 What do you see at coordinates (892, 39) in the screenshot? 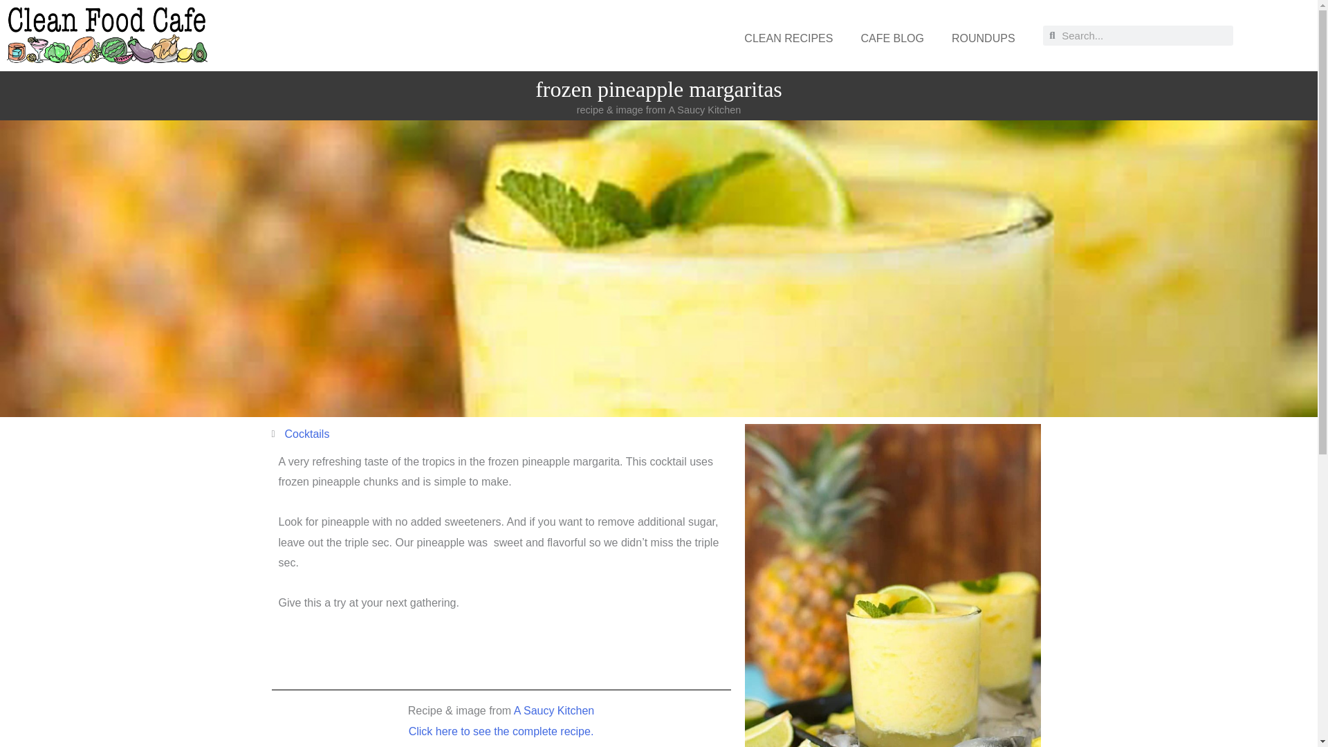
I see `CAFE BLOG` at bounding box center [892, 39].